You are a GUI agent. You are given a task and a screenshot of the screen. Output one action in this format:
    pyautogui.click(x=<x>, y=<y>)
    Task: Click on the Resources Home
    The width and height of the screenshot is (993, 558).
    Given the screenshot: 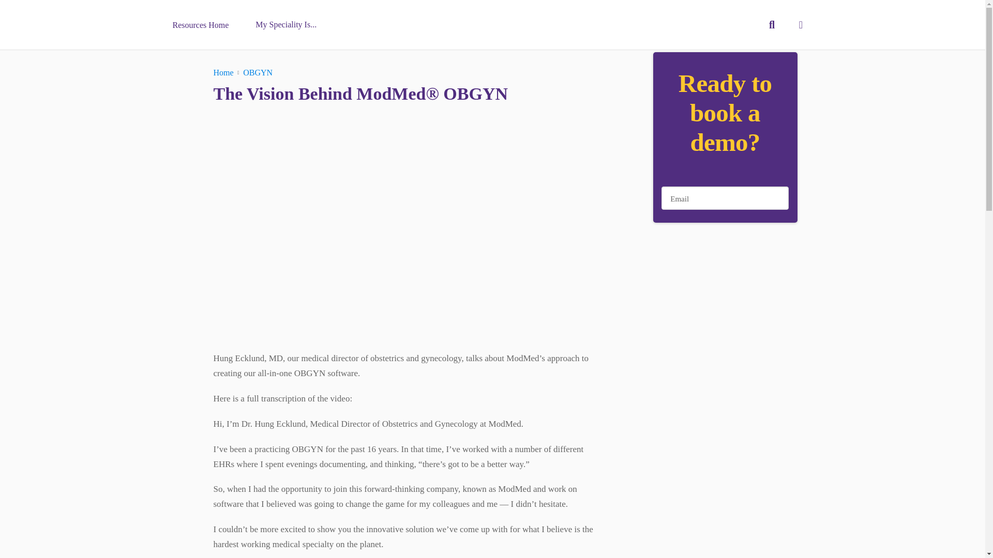 What is the action you would take?
    pyautogui.click(x=772, y=25)
    